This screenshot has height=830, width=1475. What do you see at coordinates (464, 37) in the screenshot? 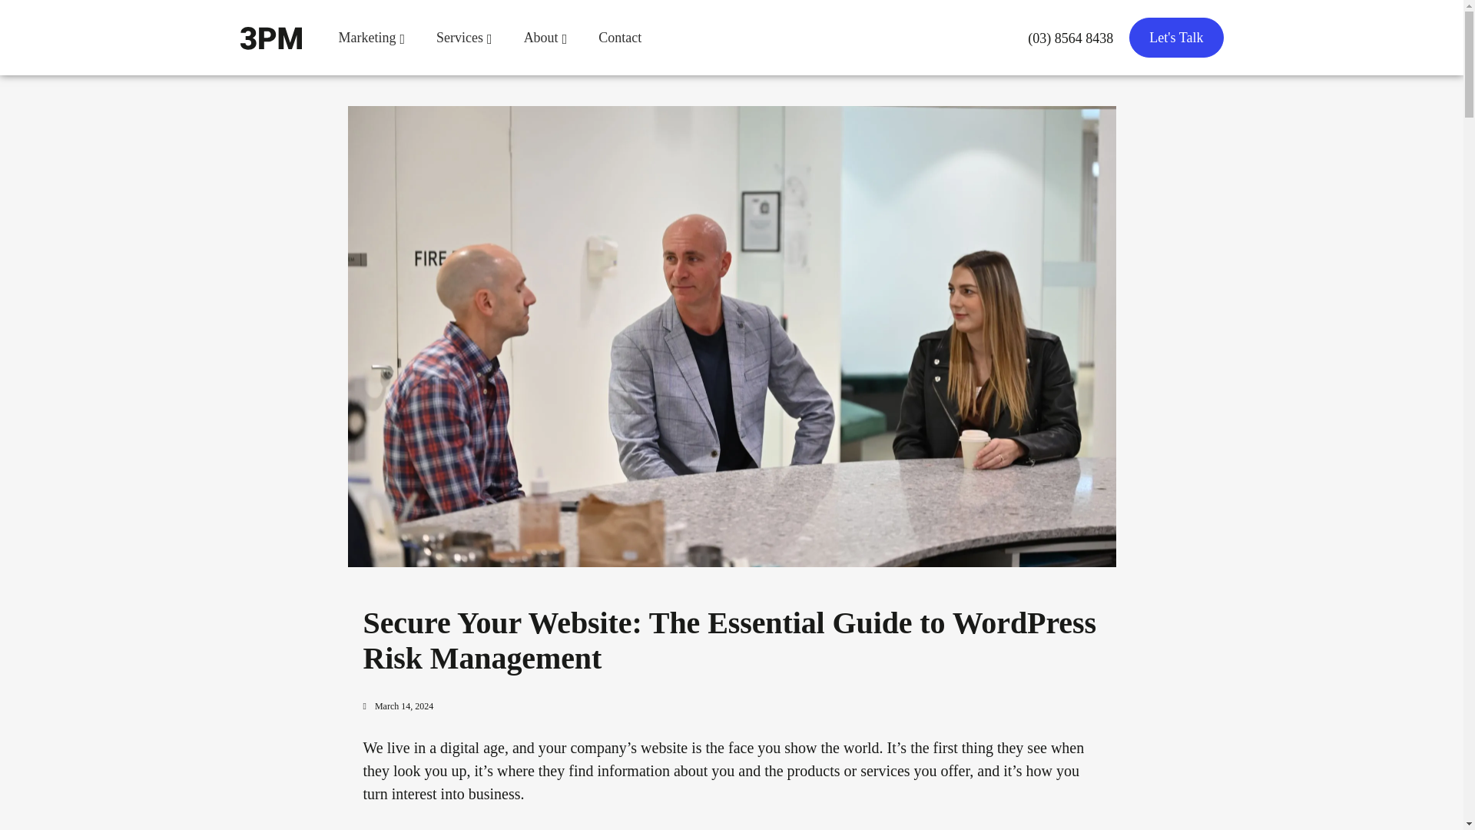
I see `Services` at bounding box center [464, 37].